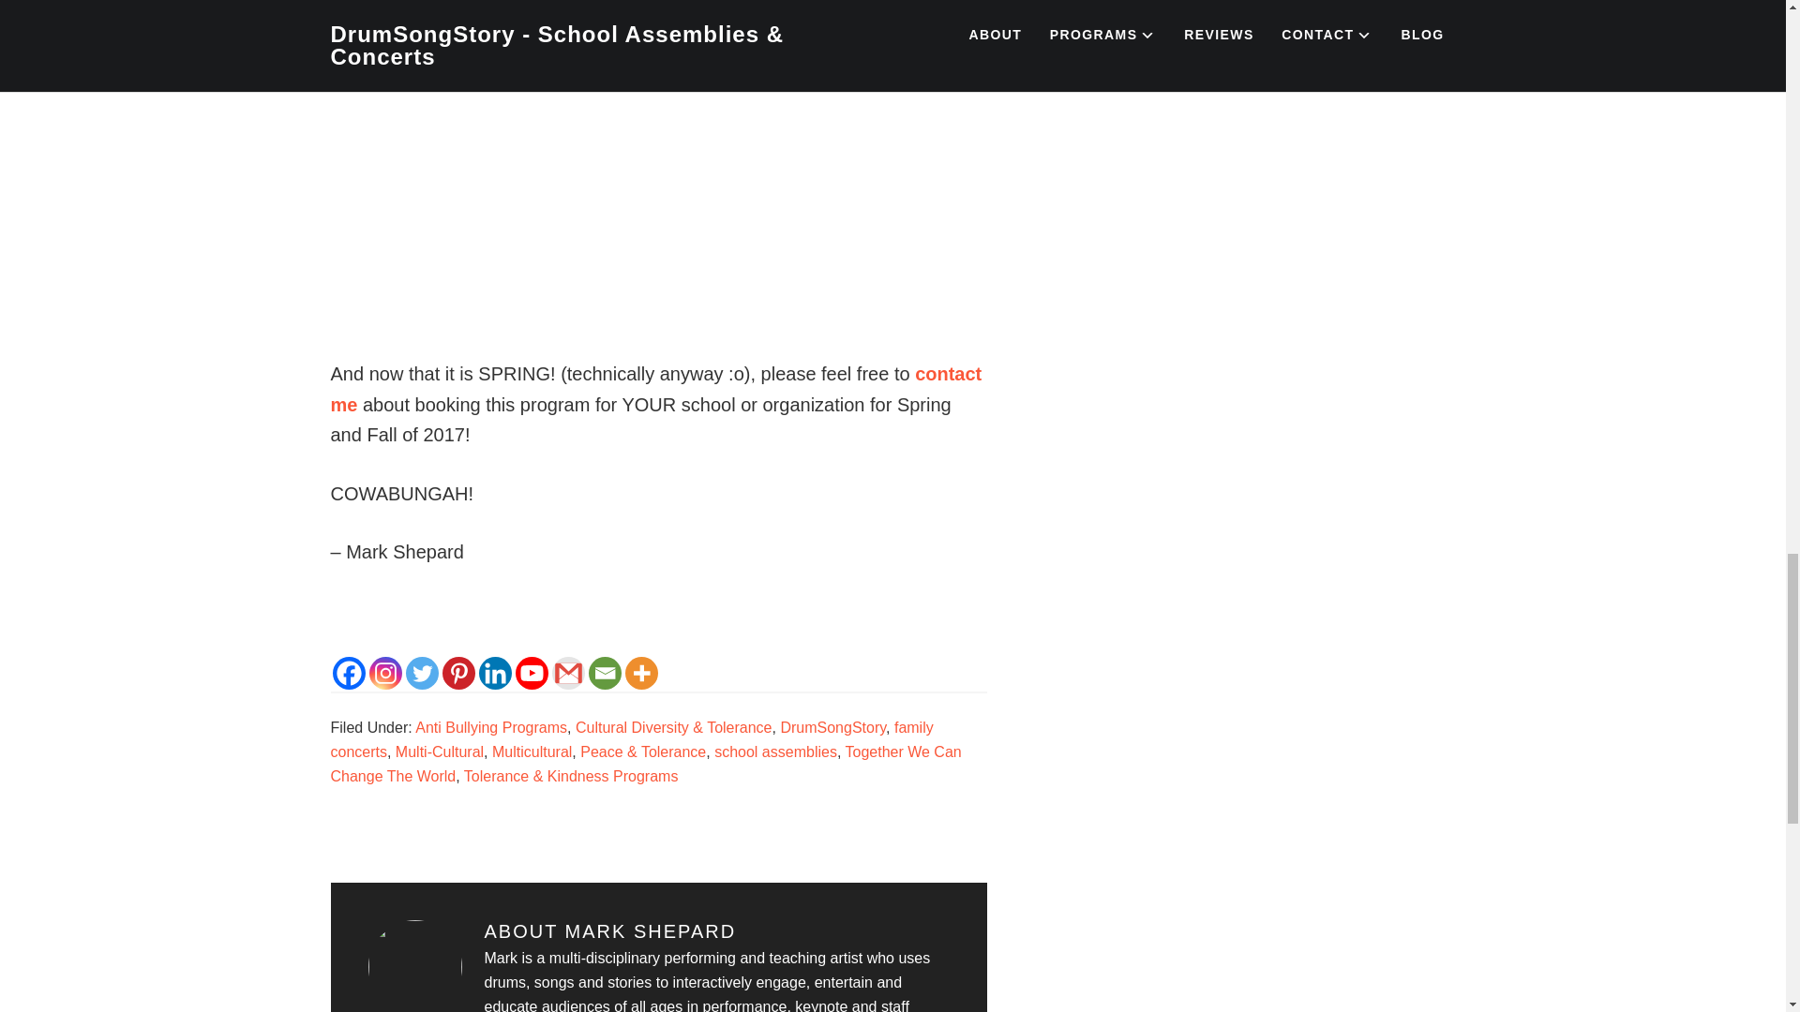  I want to click on Multi-Cultural, so click(440, 752).